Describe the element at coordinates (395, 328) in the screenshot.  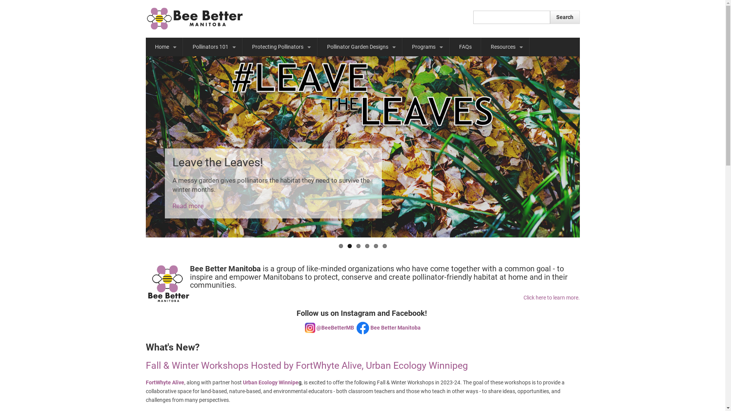
I see `Bee Better Manitoba` at that location.